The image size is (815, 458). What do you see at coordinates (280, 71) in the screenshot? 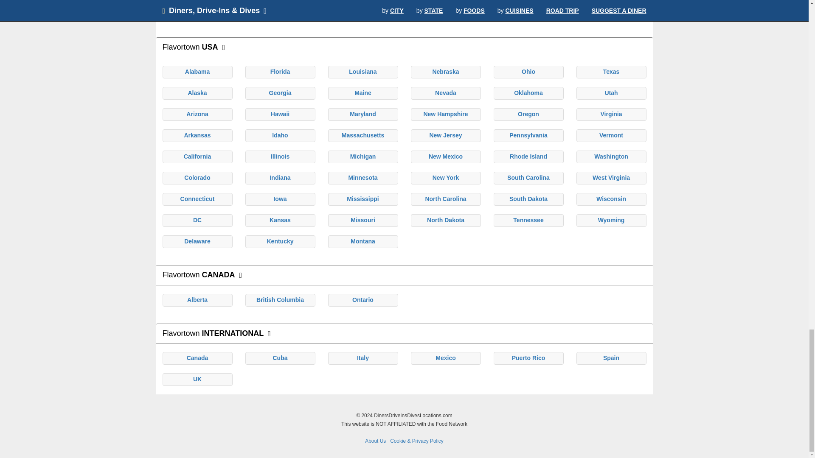
I see `Florida` at bounding box center [280, 71].